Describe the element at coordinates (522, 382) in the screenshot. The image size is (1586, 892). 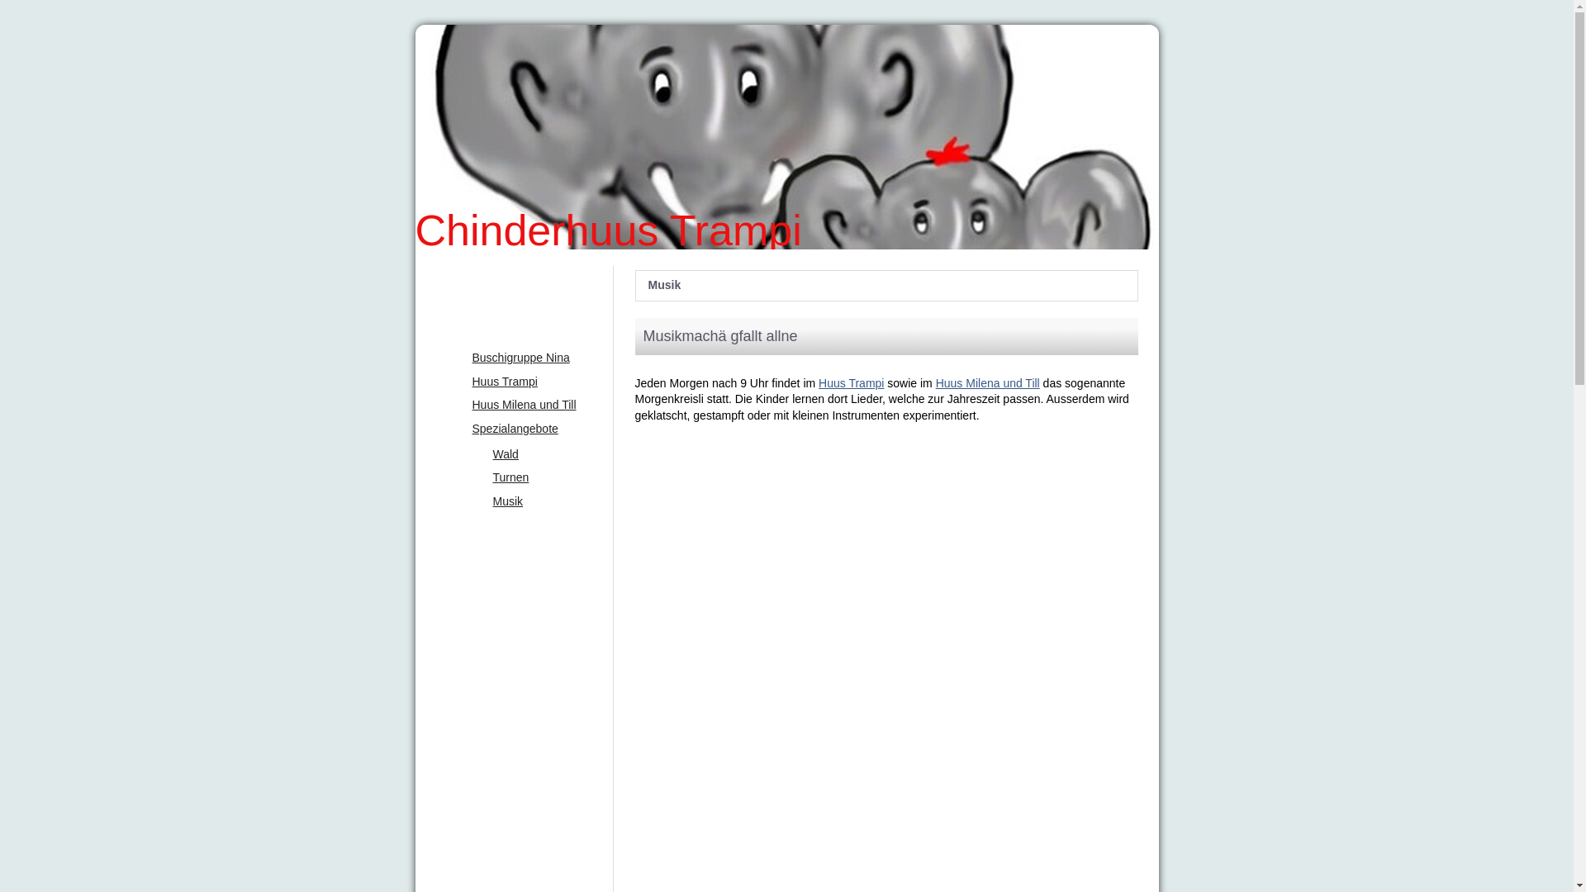
I see `Huus Trampi` at that location.